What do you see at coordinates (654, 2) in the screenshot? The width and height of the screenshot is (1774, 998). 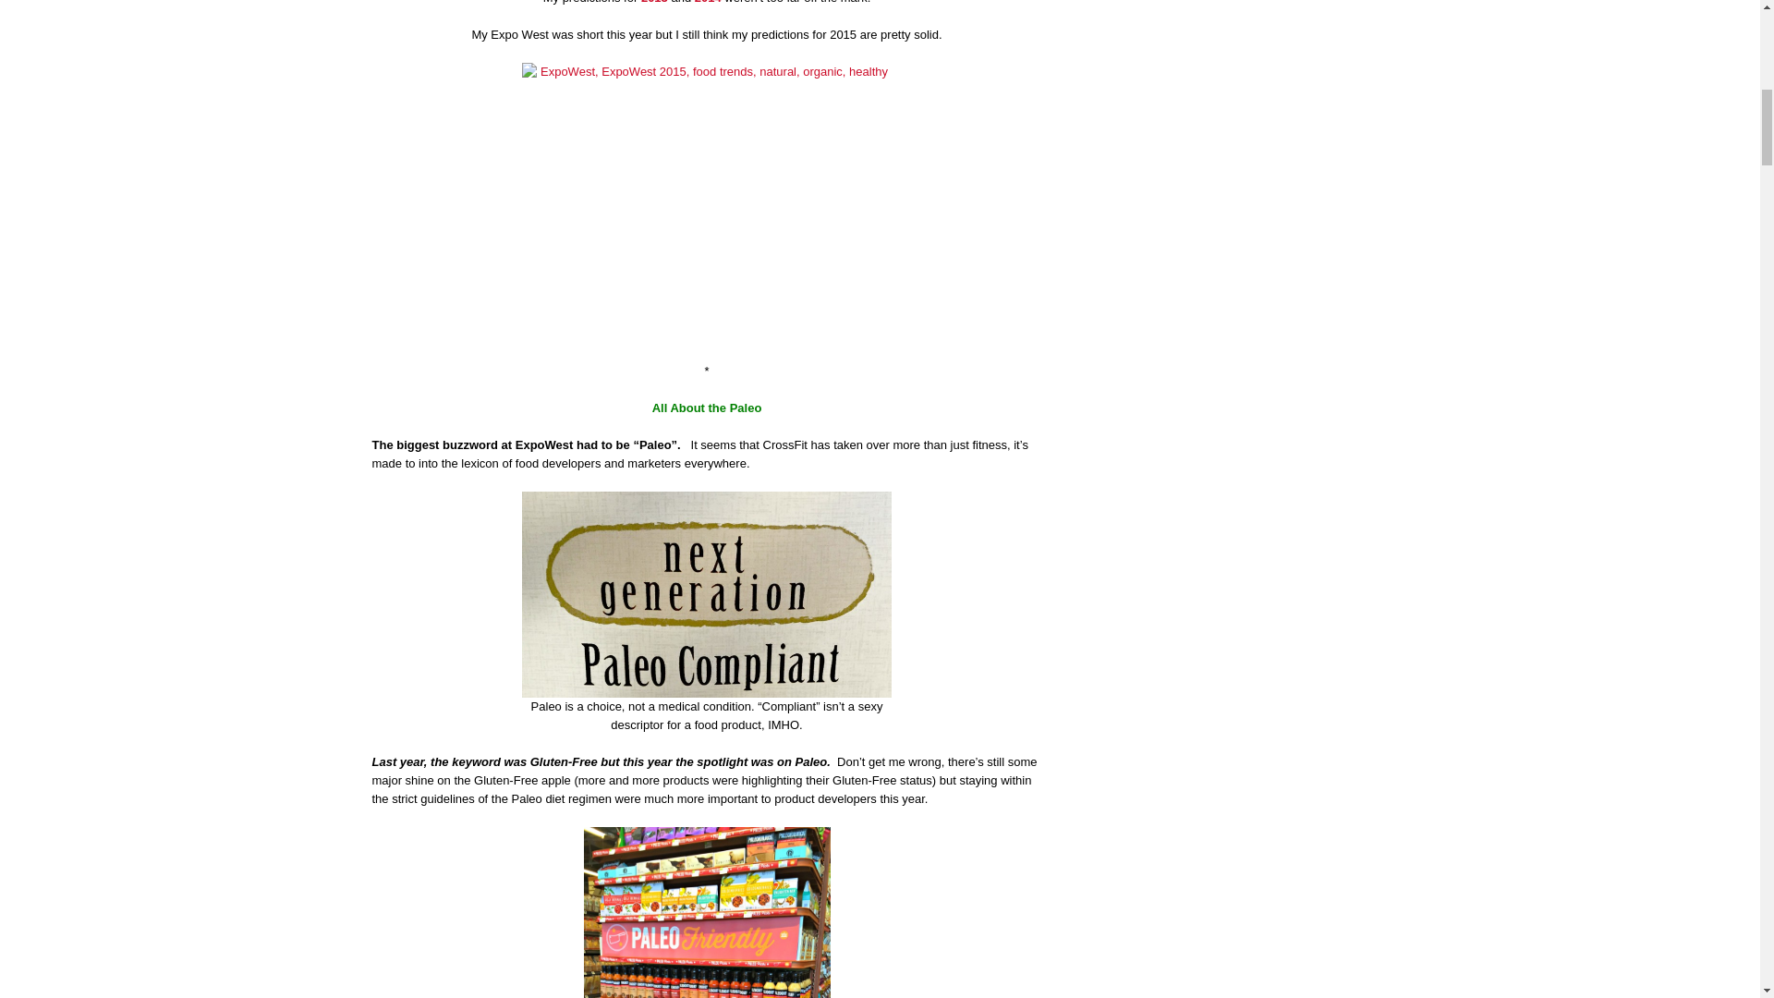 I see `Expo West 2013` at bounding box center [654, 2].